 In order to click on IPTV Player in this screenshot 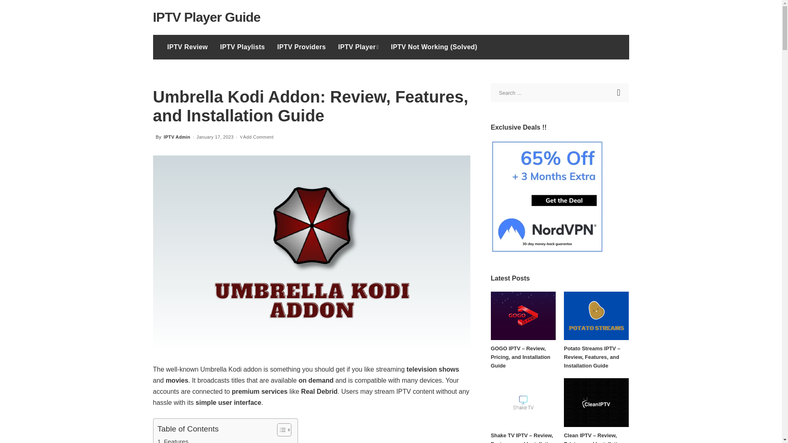, I will do `click(358, 47)`.